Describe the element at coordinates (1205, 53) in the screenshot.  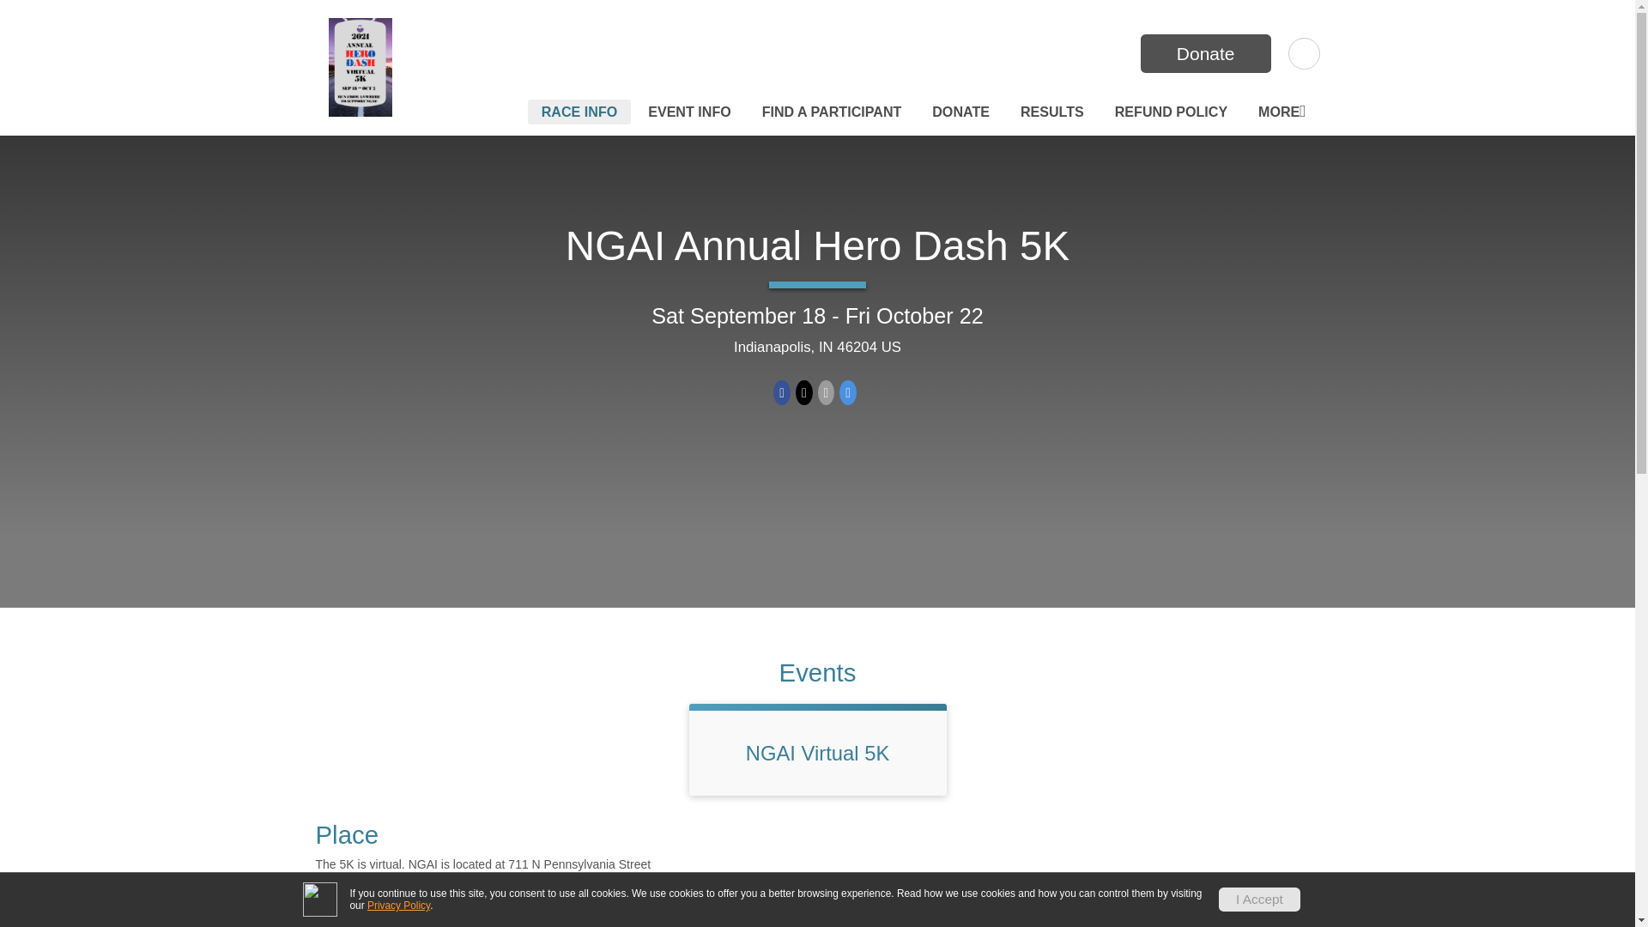
I see `Donate` at that location.